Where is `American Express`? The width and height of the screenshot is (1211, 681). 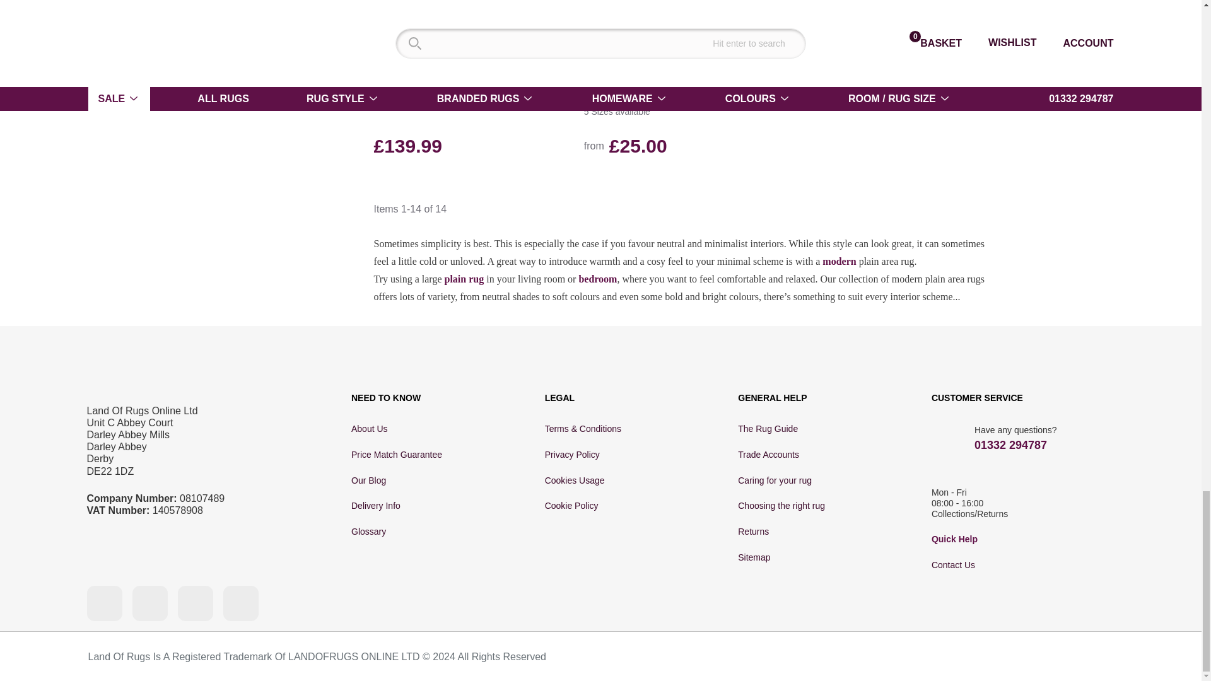 American Express is located at coordinates (822, 657).